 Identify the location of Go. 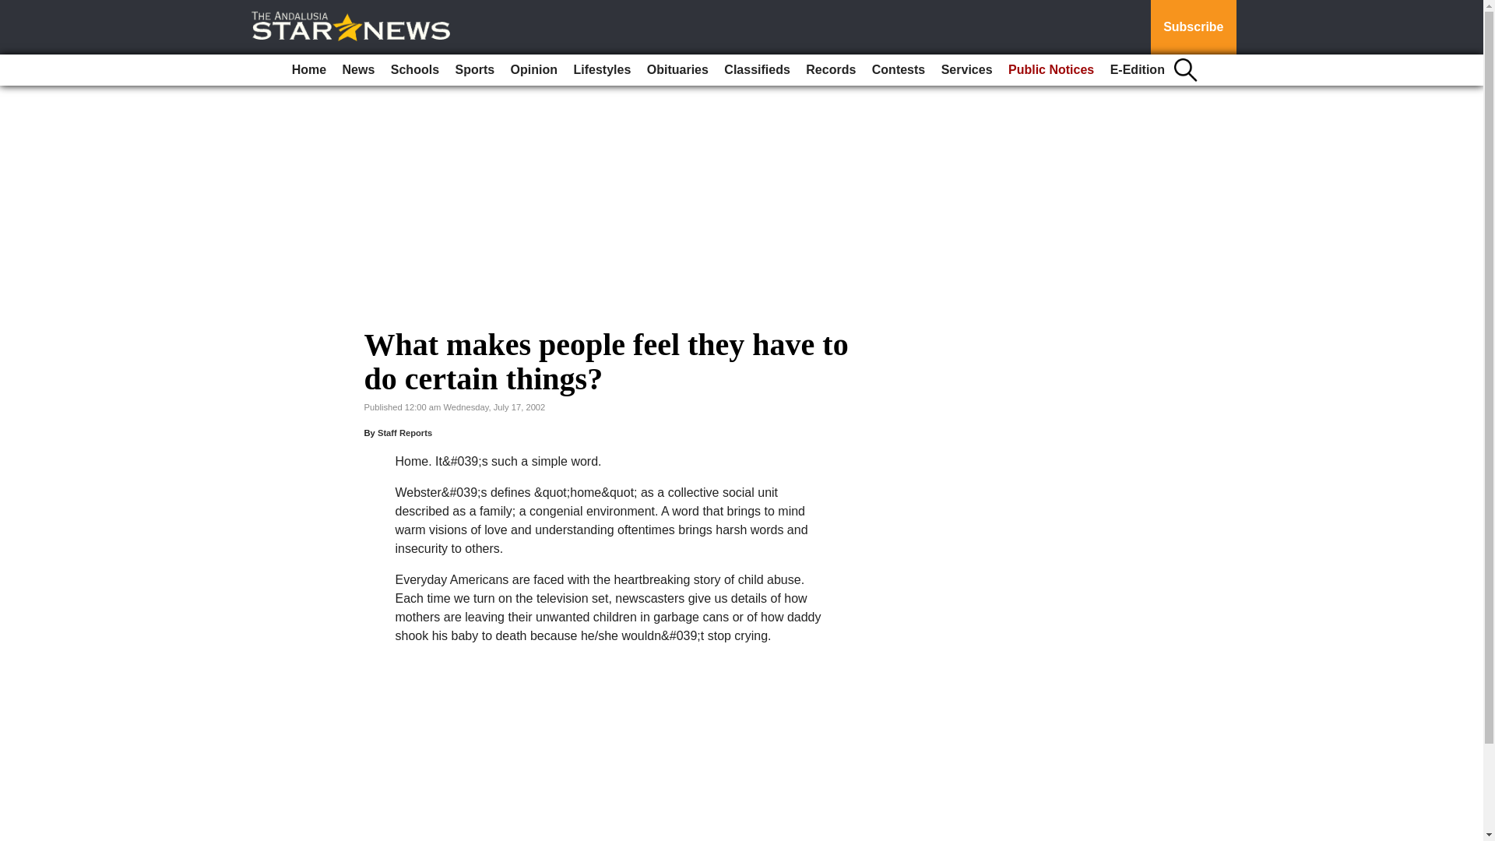
(14, 9).